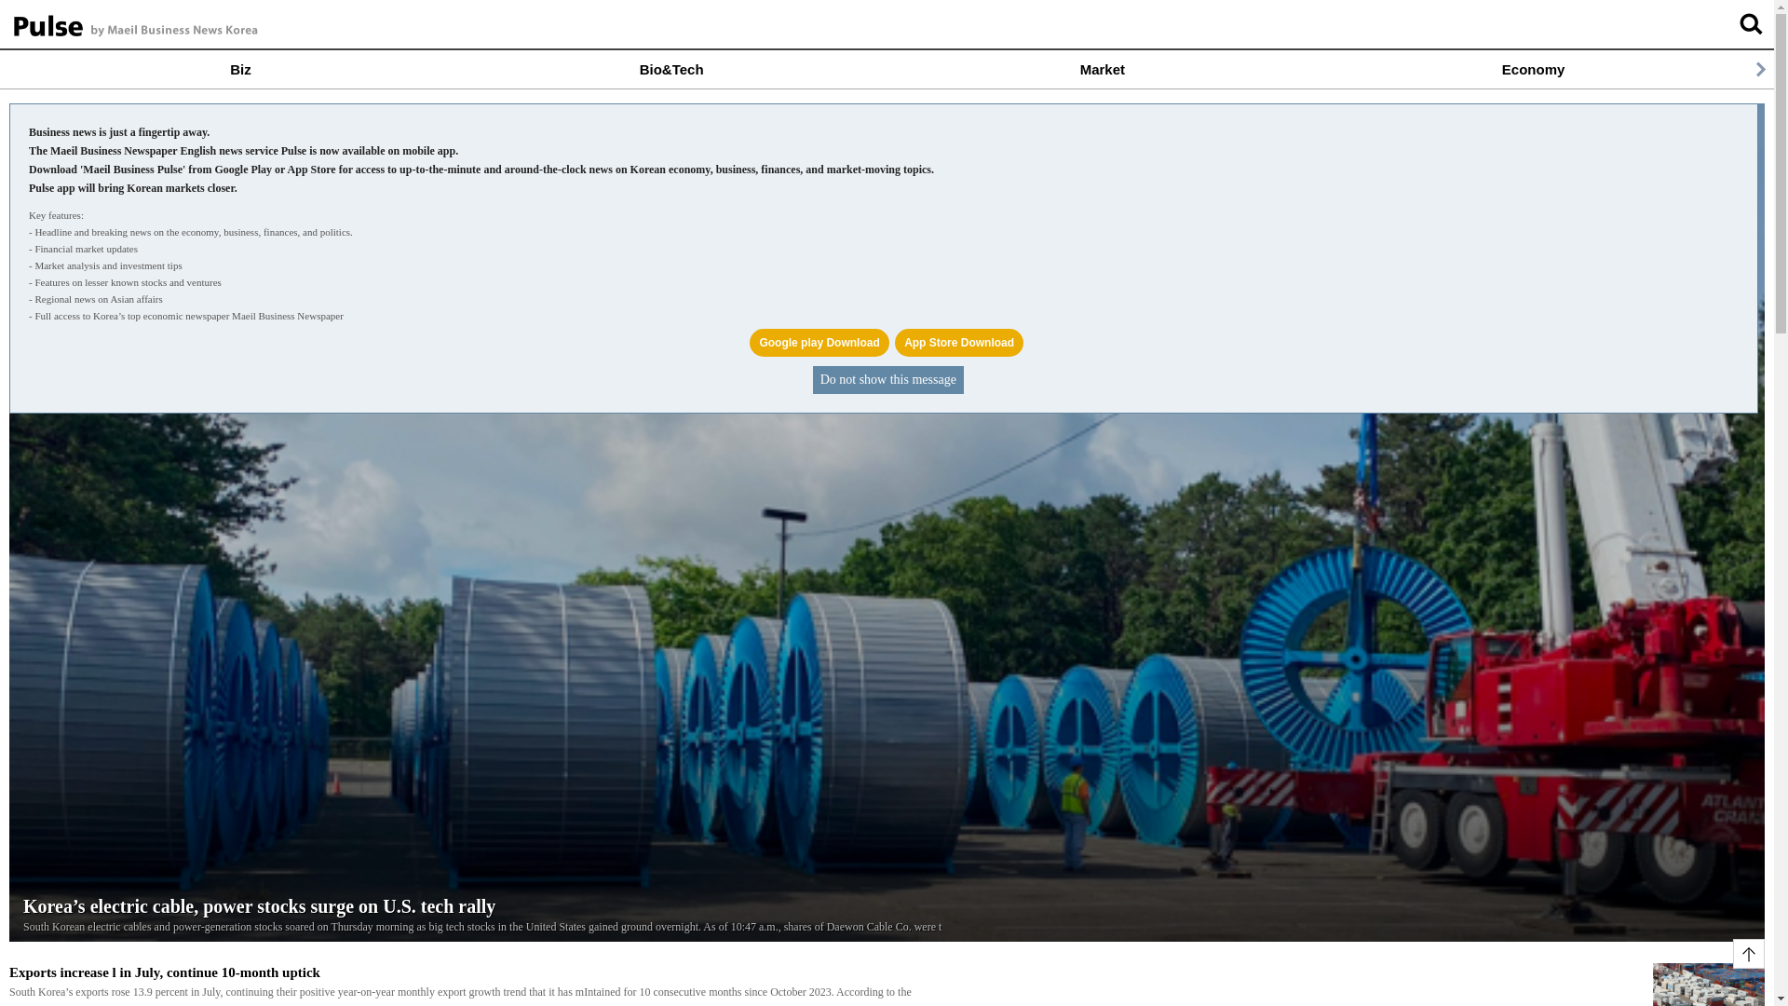  Describe the element at coordinates (1102, 69) in the screenshot. I see `Market` at that location.